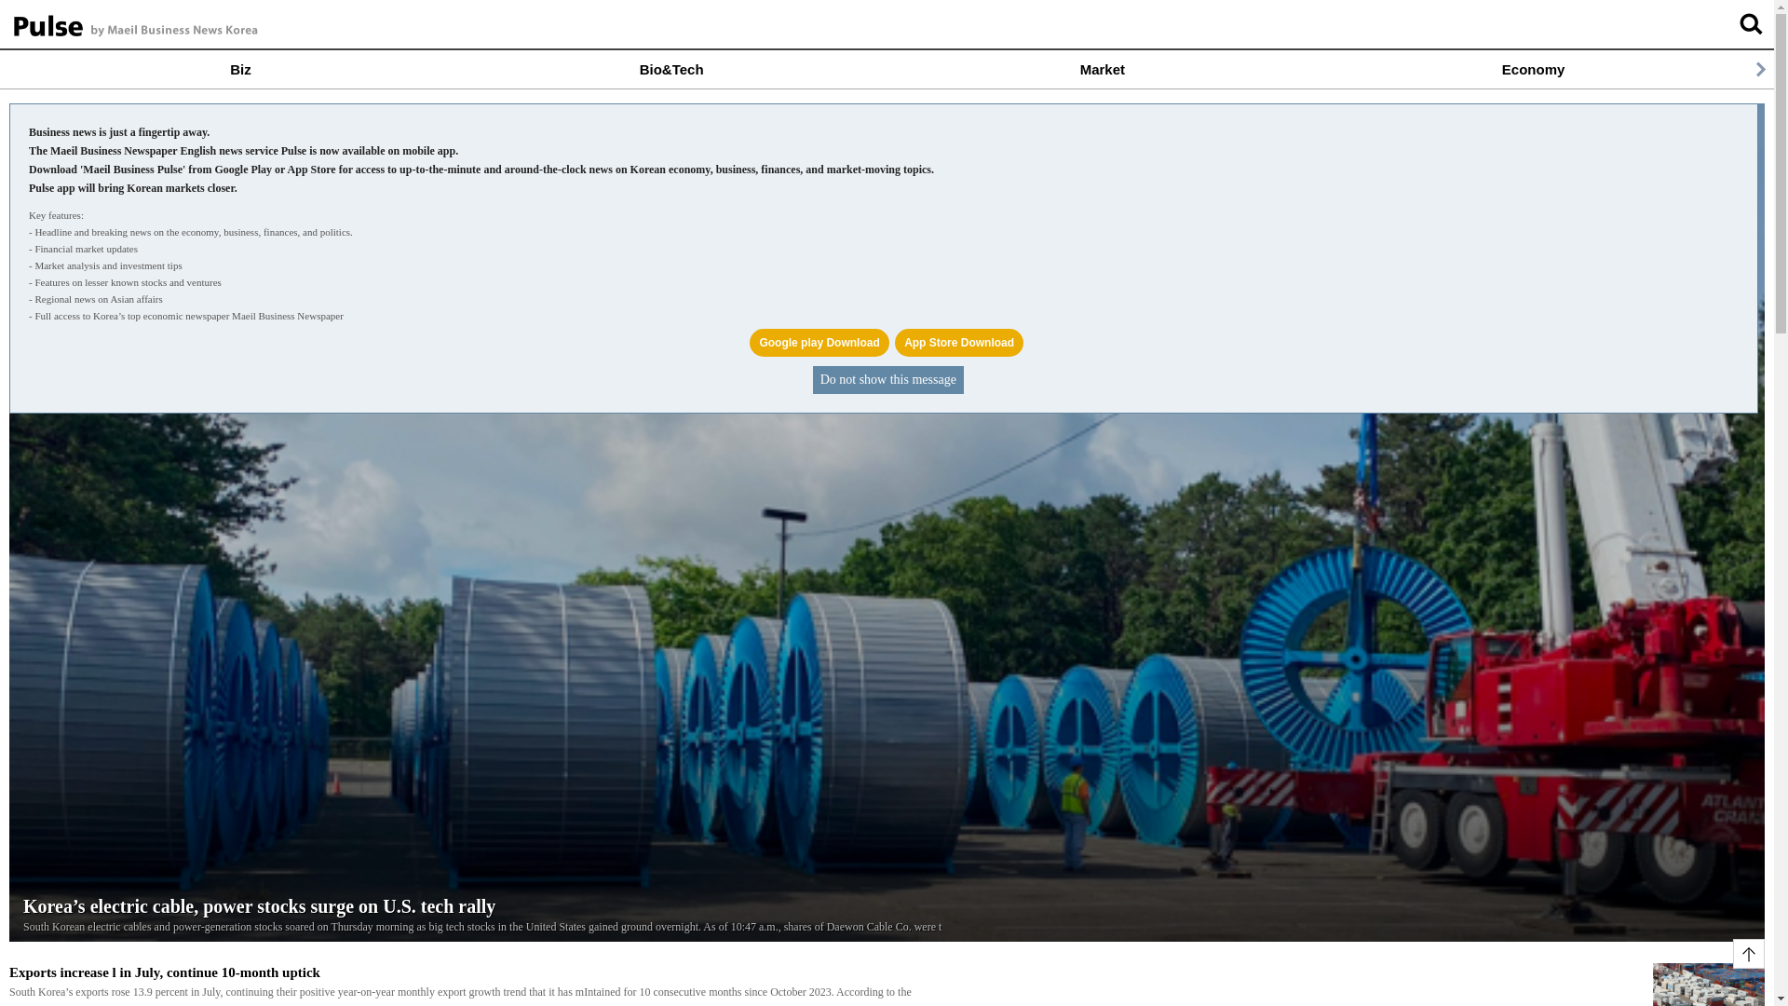  Describe the element at coordinates (1102, 69) in the screenshot. I see `Market` at that location.